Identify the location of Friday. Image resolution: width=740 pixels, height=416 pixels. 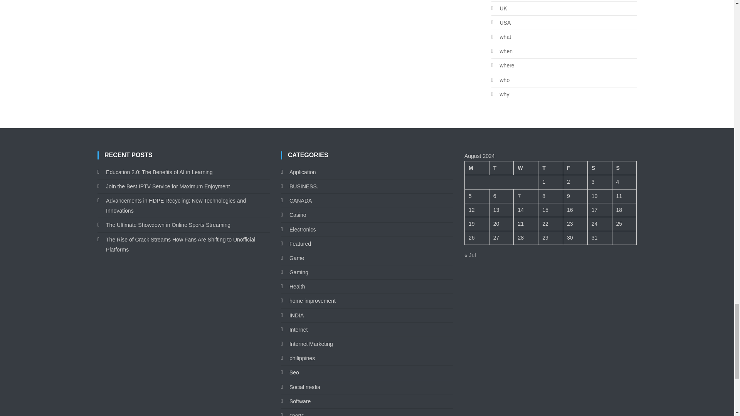
(575, 168).